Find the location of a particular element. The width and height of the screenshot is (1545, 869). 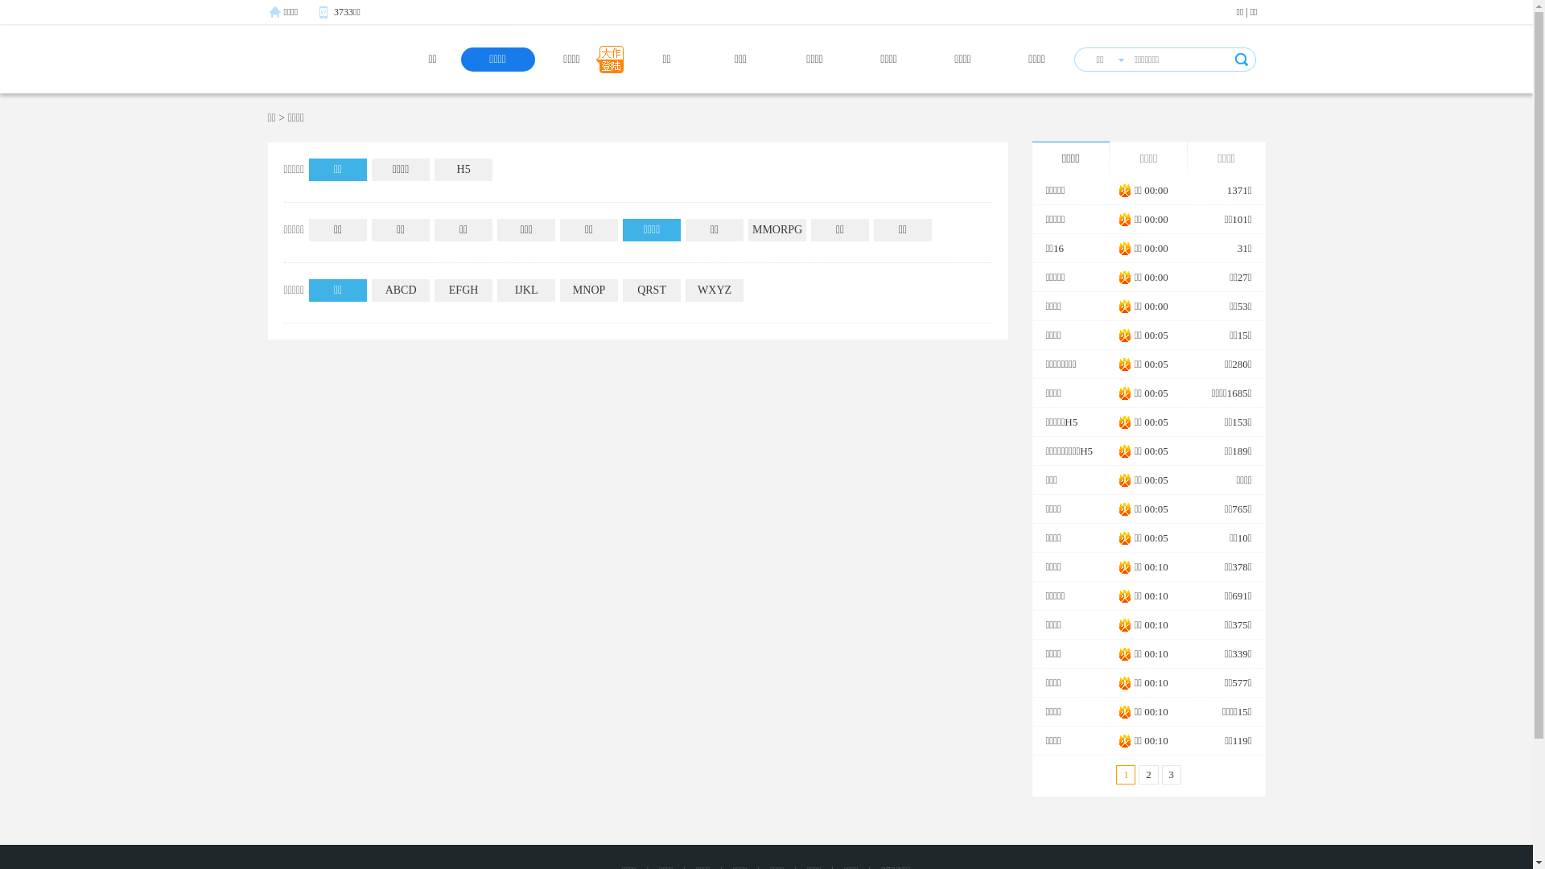

QRST is located at coordinates (652, 290).